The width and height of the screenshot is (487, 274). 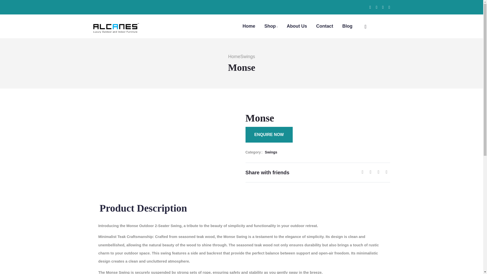 I want to click on Swings, so click(x=247, y=56).